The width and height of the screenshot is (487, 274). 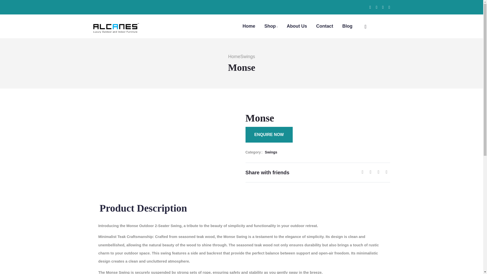 I want to click on Swings, so click(x=247, y=56).